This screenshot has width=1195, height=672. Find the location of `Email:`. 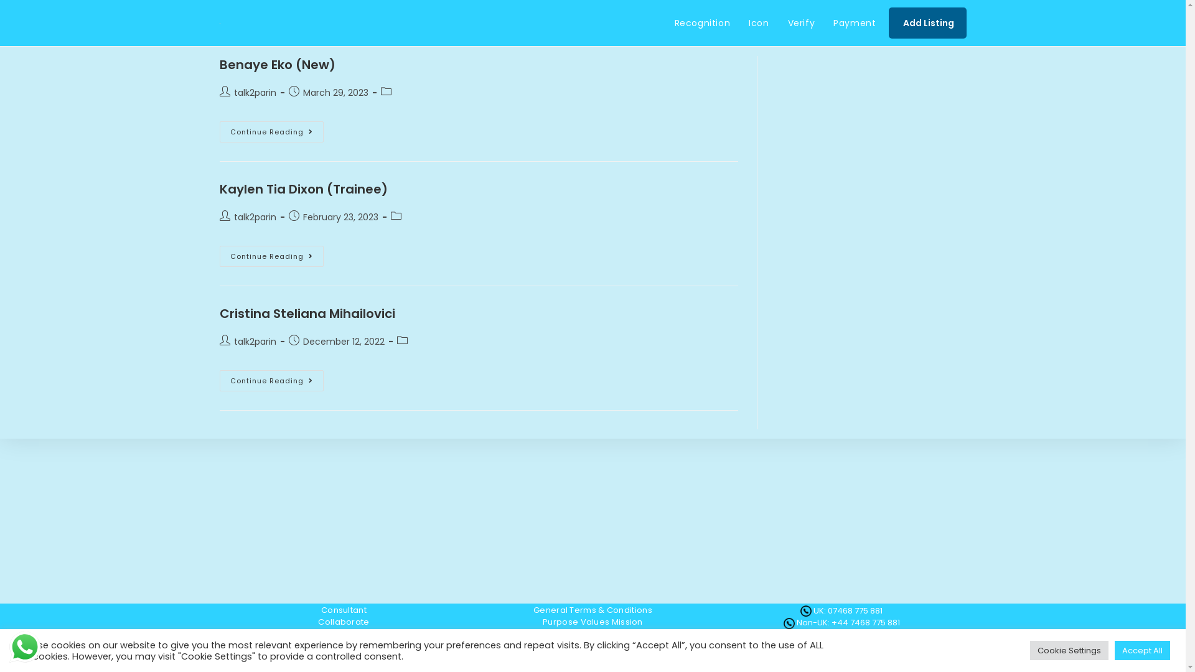

Email: is located at coordinates (797, 635).